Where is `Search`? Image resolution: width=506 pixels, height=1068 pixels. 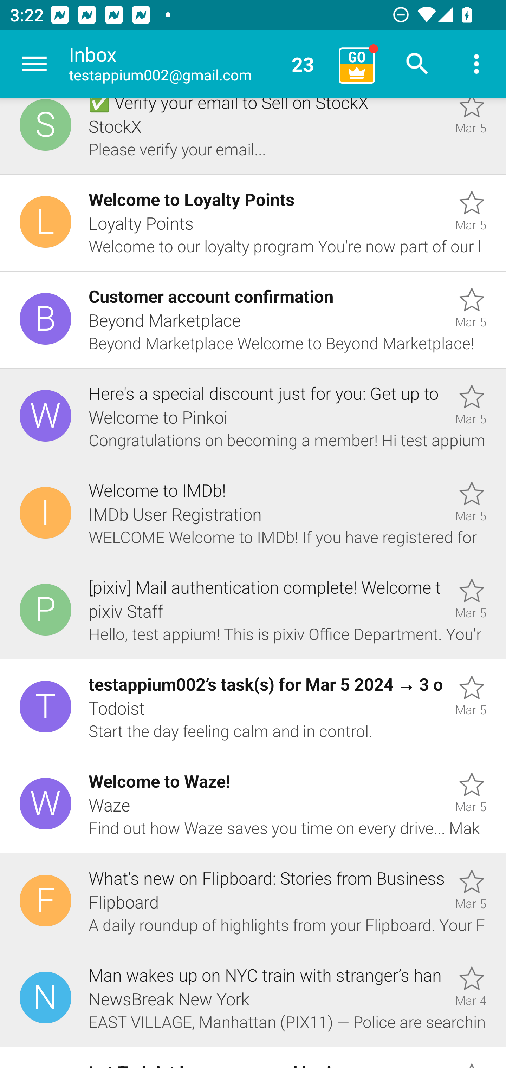
Search is located at coordinates (417, 64).